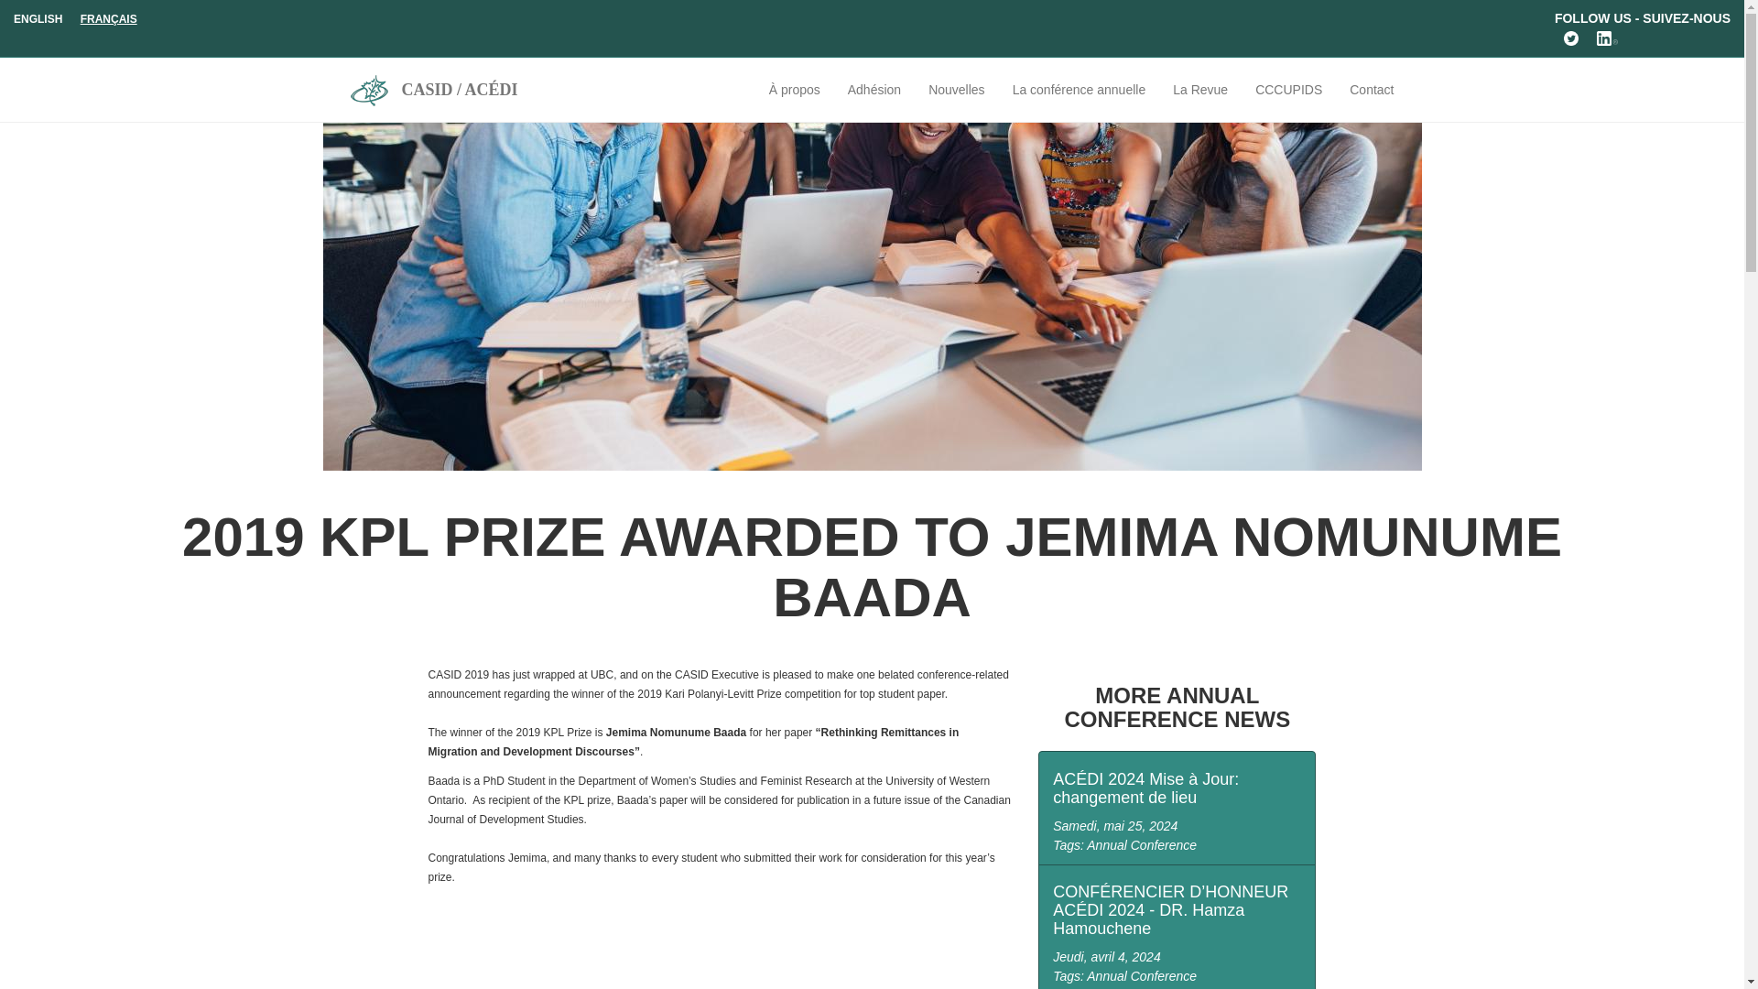  What do you see at coordinates (38, 19) in the screenshot?
I see `ENGLISH` at bounding box center [38, 19].